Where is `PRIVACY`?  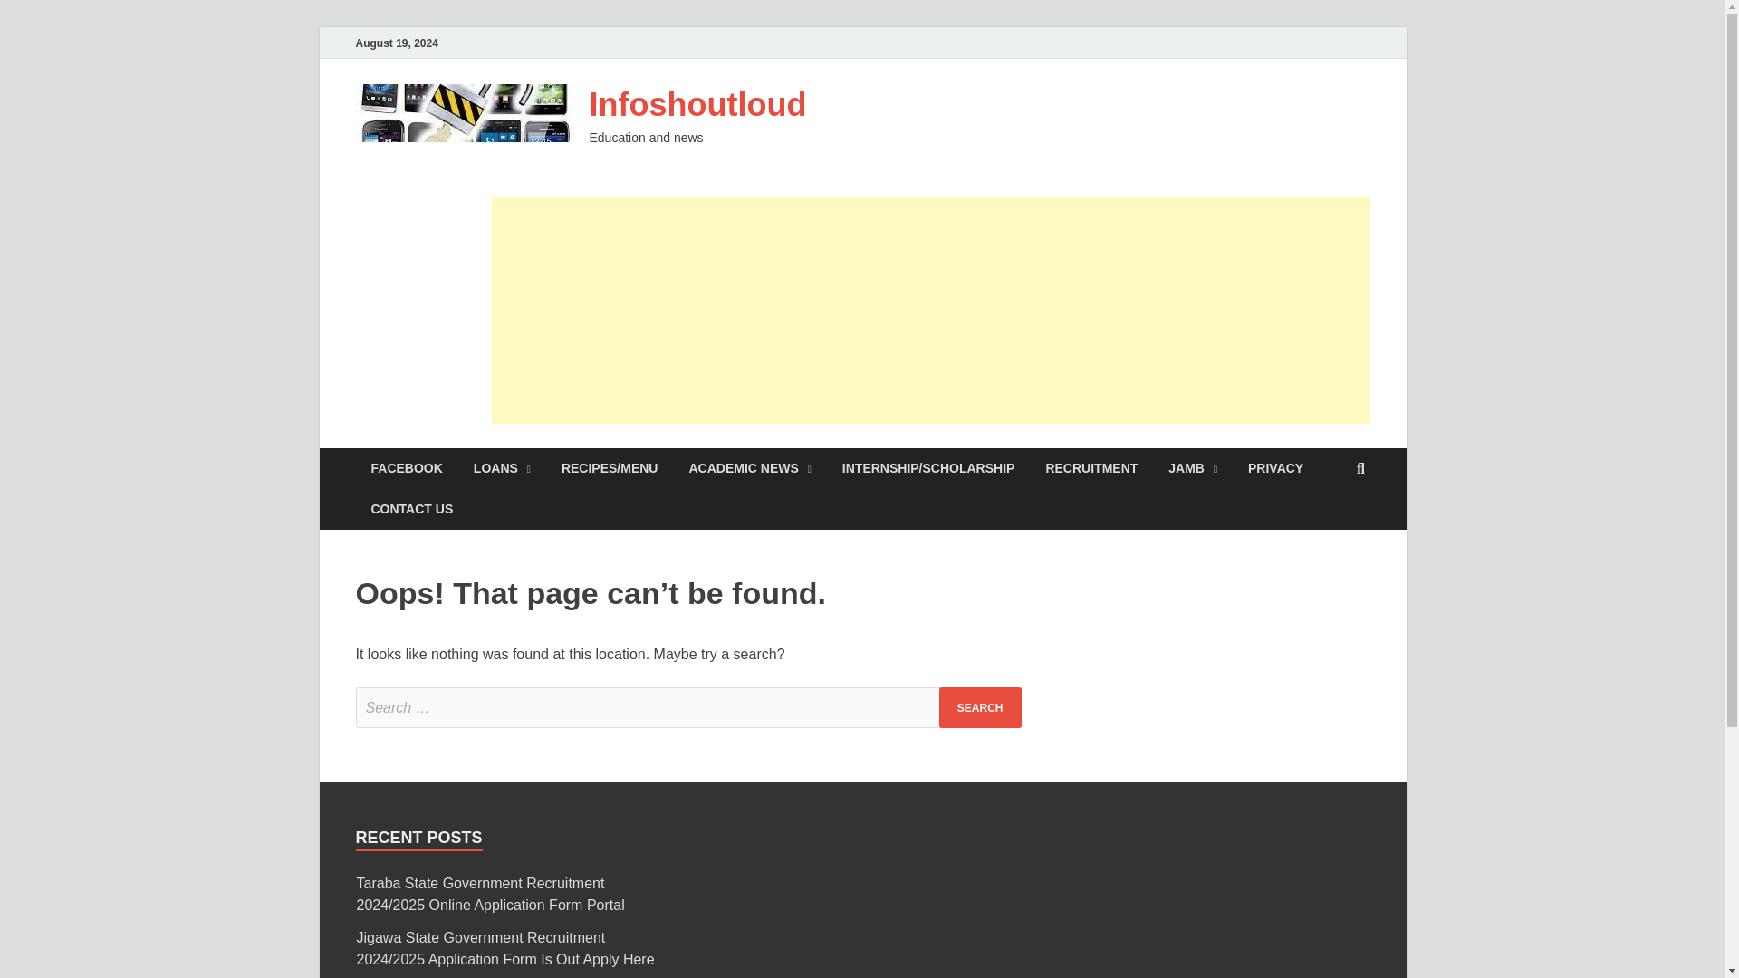
PRIVACY is located at coordinates (1275, 468).